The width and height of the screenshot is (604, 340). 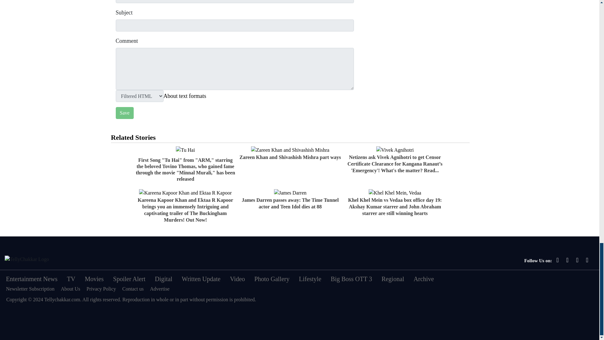 I want to click on Vivek Agnihotri, so click(x=395, y=150).